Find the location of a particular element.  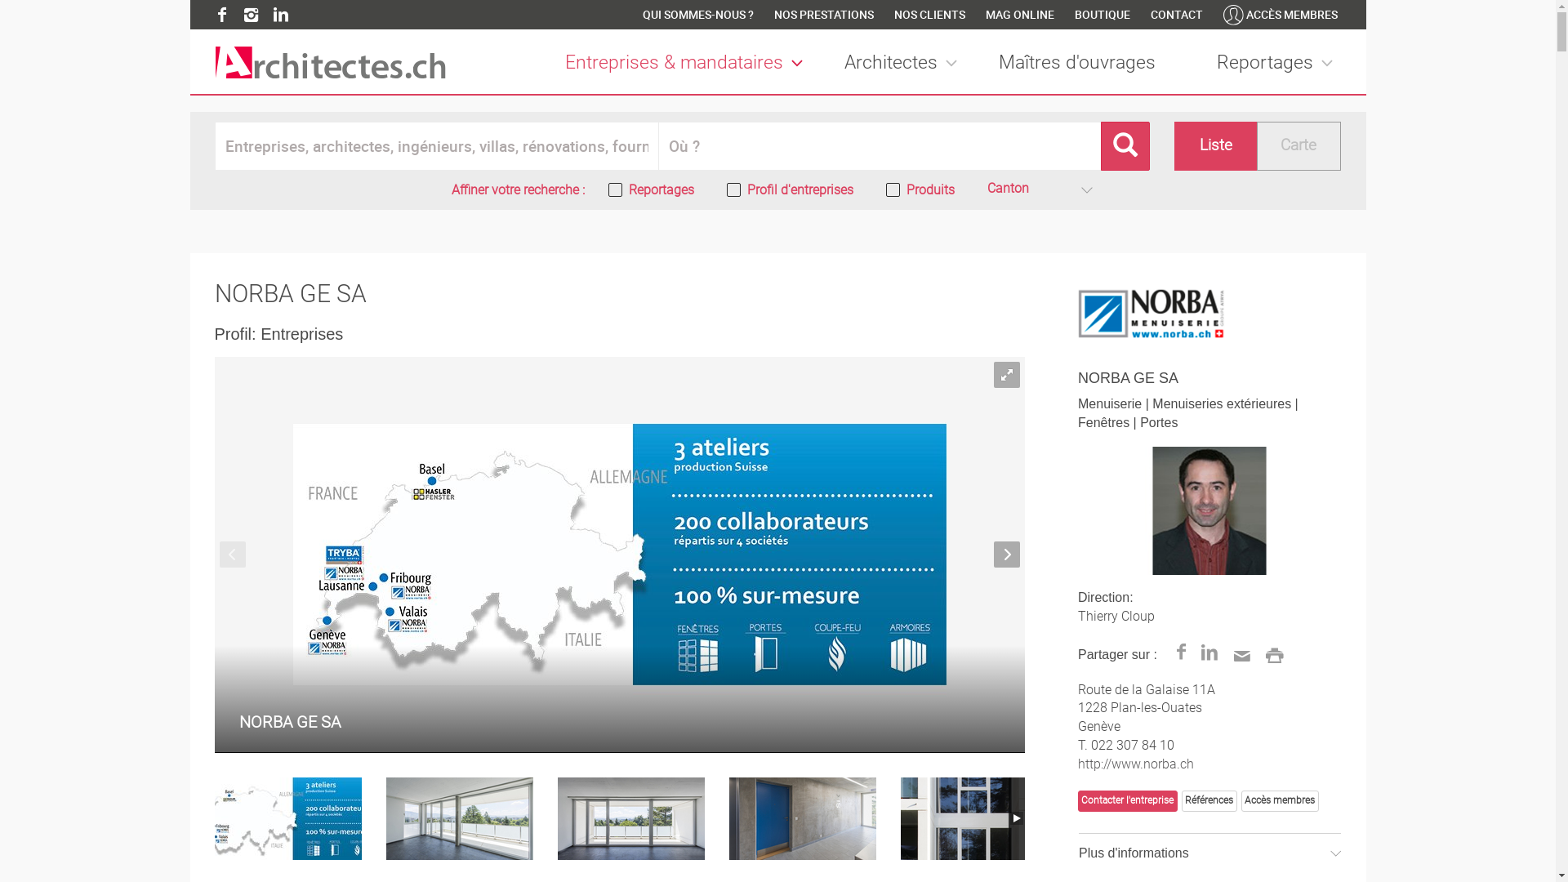

MAG ONLINE is located at coordinates (1019, 15).